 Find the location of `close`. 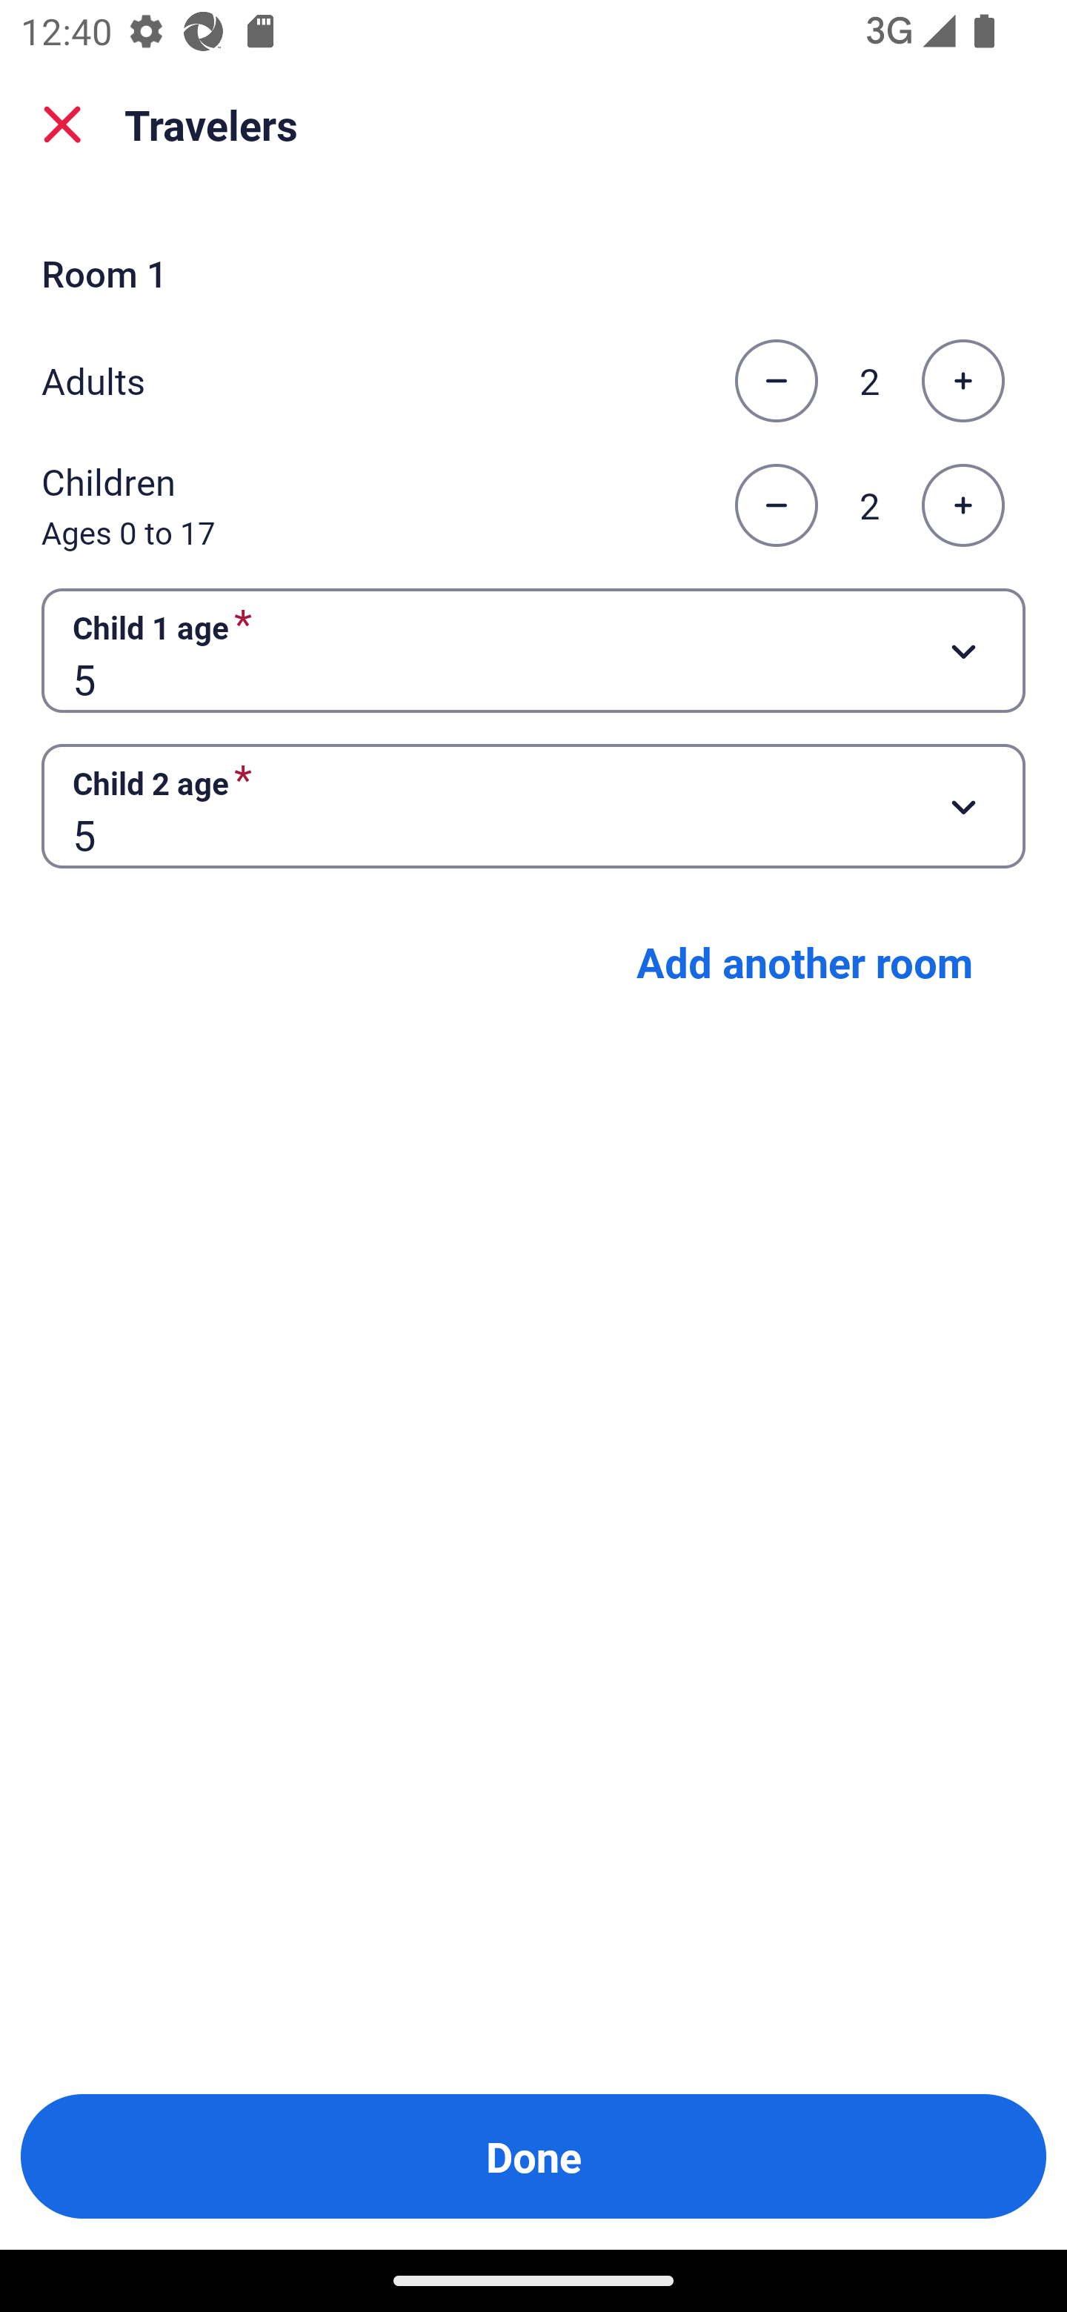

close is located at coordinates (62, 124).